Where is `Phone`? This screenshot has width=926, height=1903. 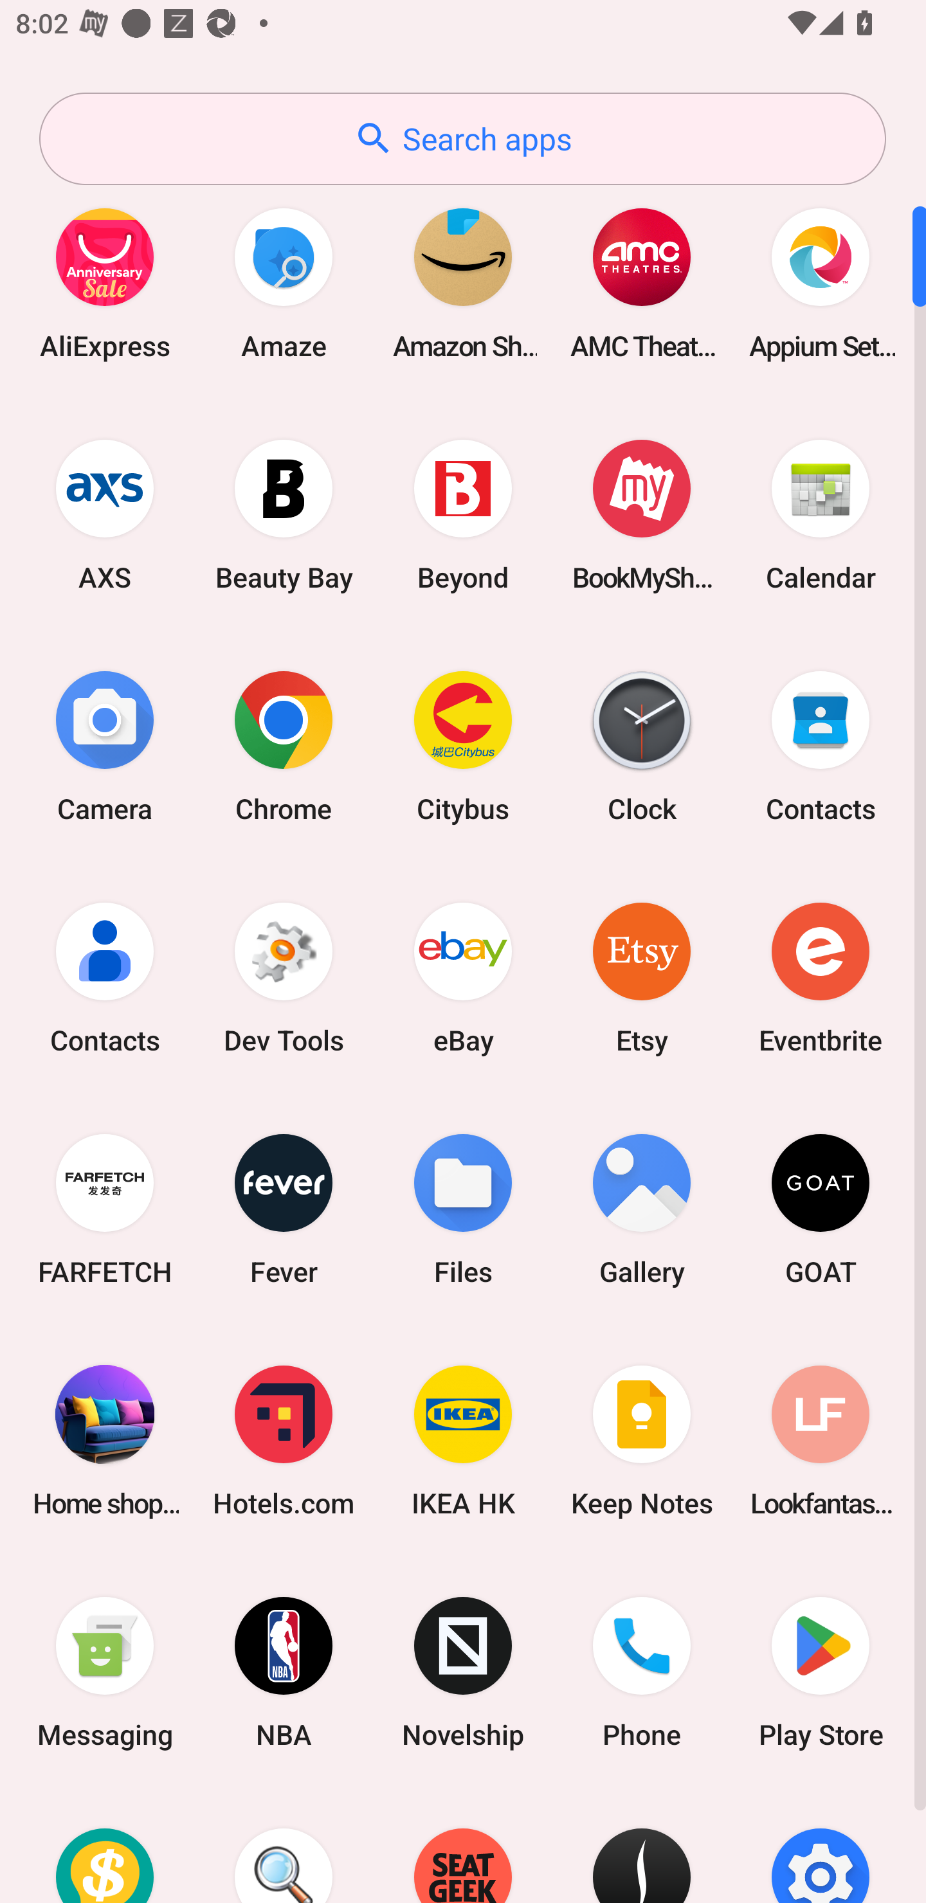 Phone is located at coordinates (642, 1673).